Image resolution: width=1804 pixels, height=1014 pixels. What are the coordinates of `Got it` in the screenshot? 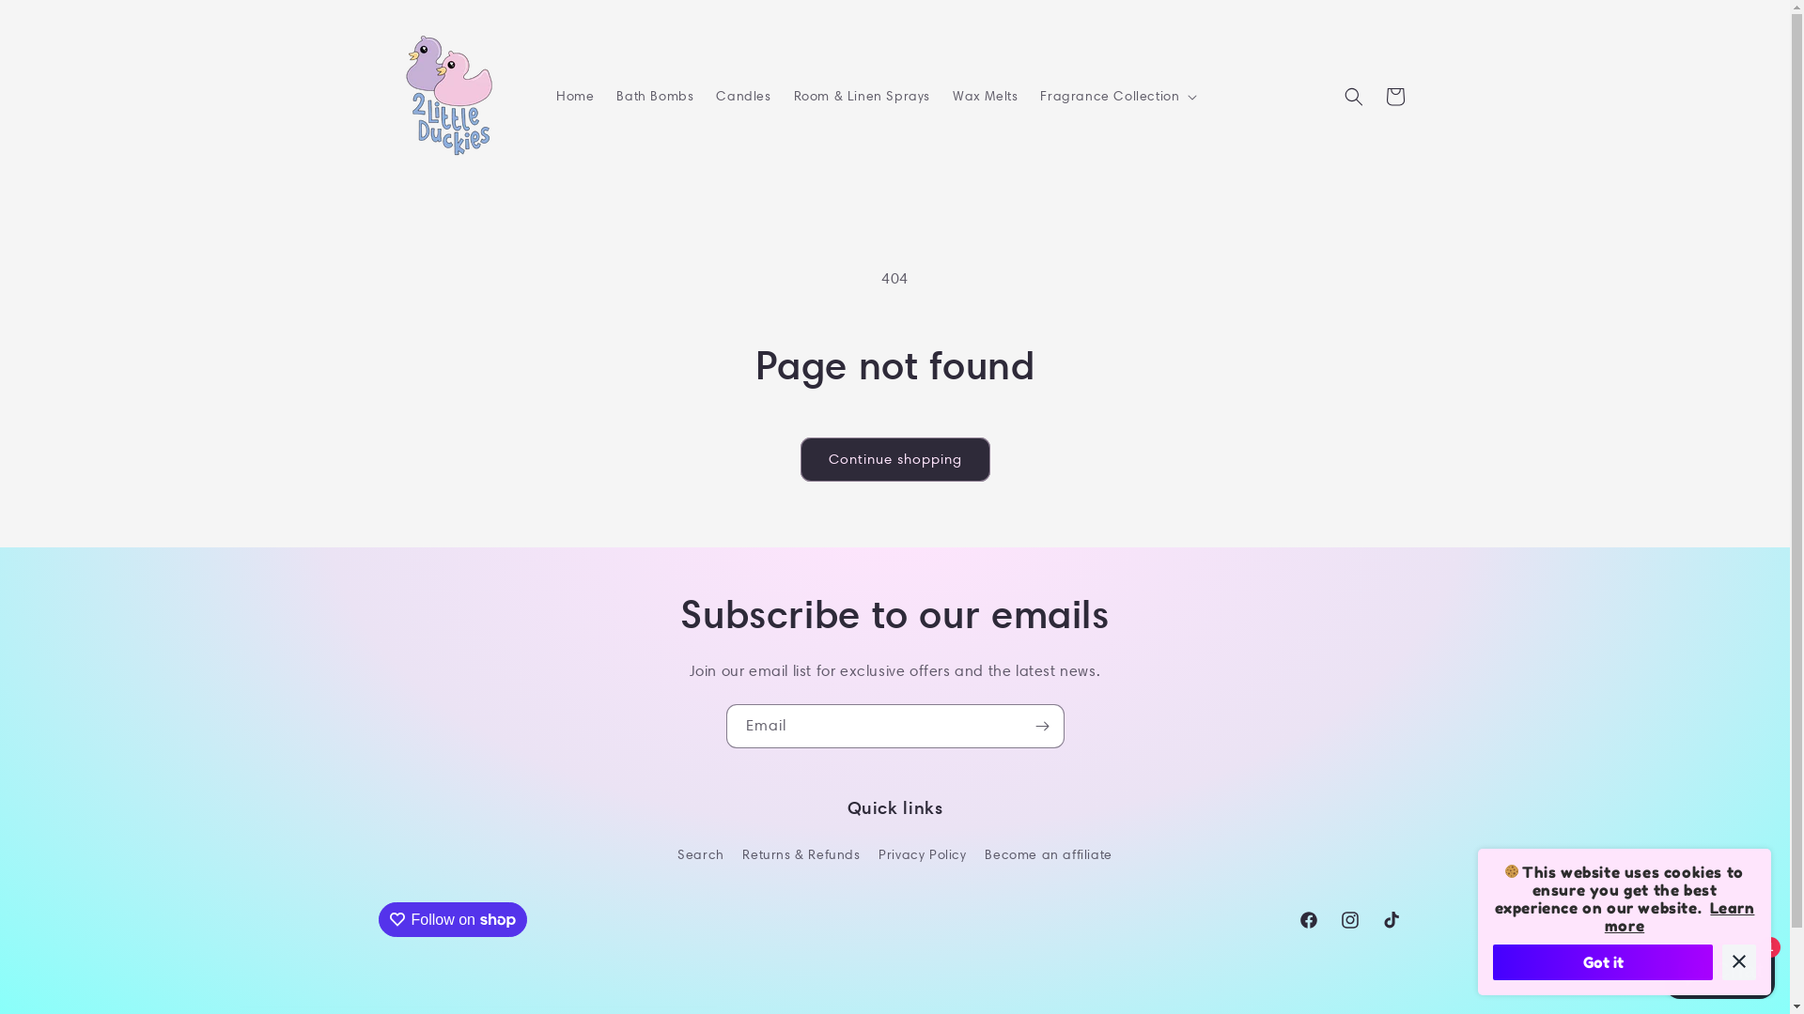 It's located at (1603, 962).